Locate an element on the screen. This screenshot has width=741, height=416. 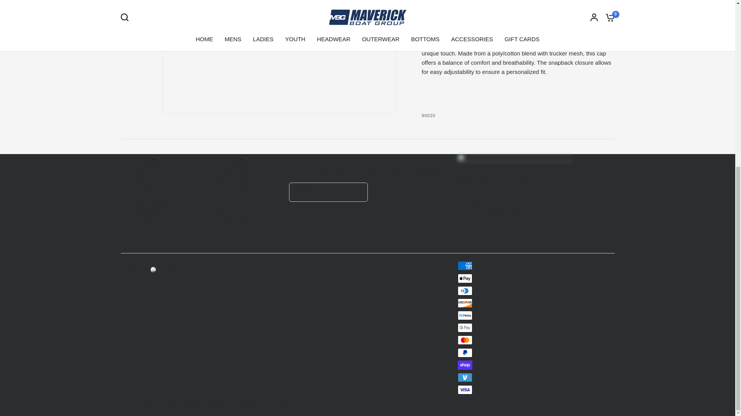
Google Pay is located at coordinates (465, 327).